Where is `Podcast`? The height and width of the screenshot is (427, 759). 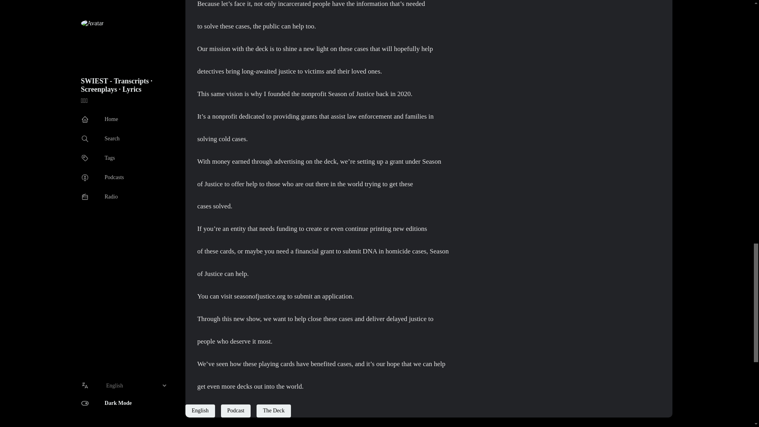 Podcast is located at coordinates (236, 410).